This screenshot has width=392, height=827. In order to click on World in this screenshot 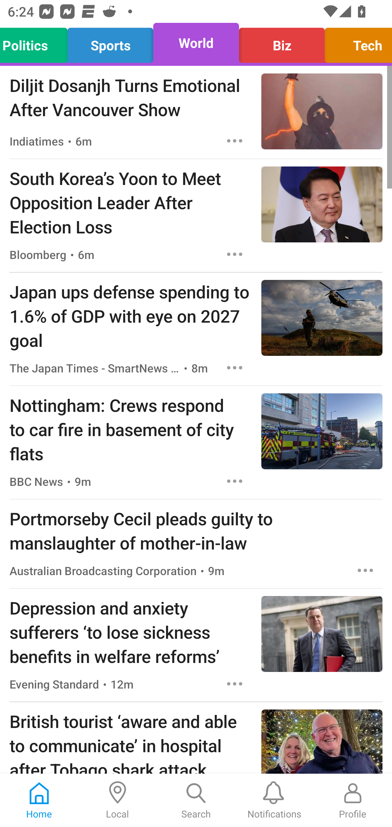, I will do `click(196, 43)`.